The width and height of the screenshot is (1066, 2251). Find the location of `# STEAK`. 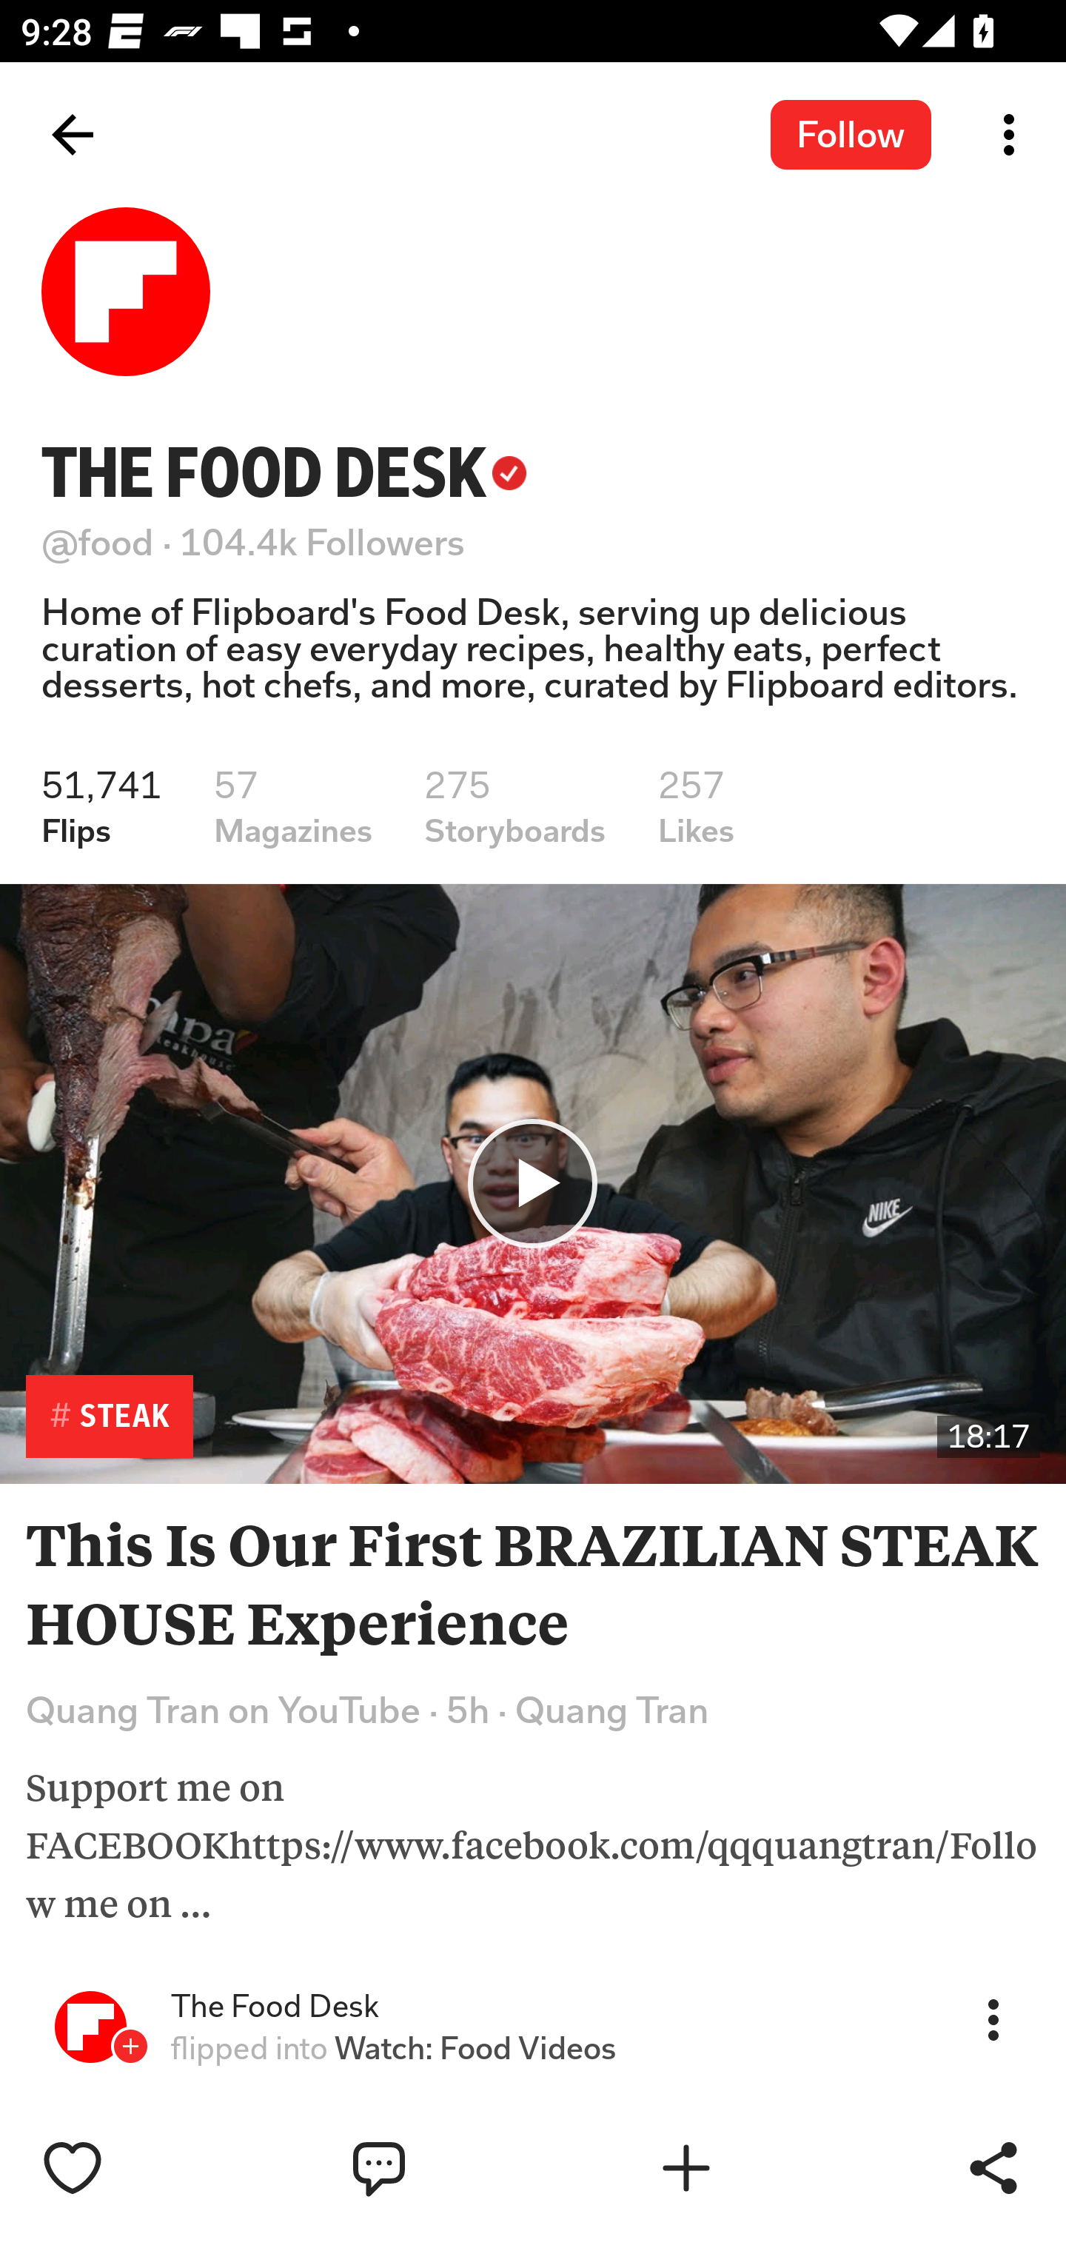

# STEAK is located at coordinates (109, 1417).